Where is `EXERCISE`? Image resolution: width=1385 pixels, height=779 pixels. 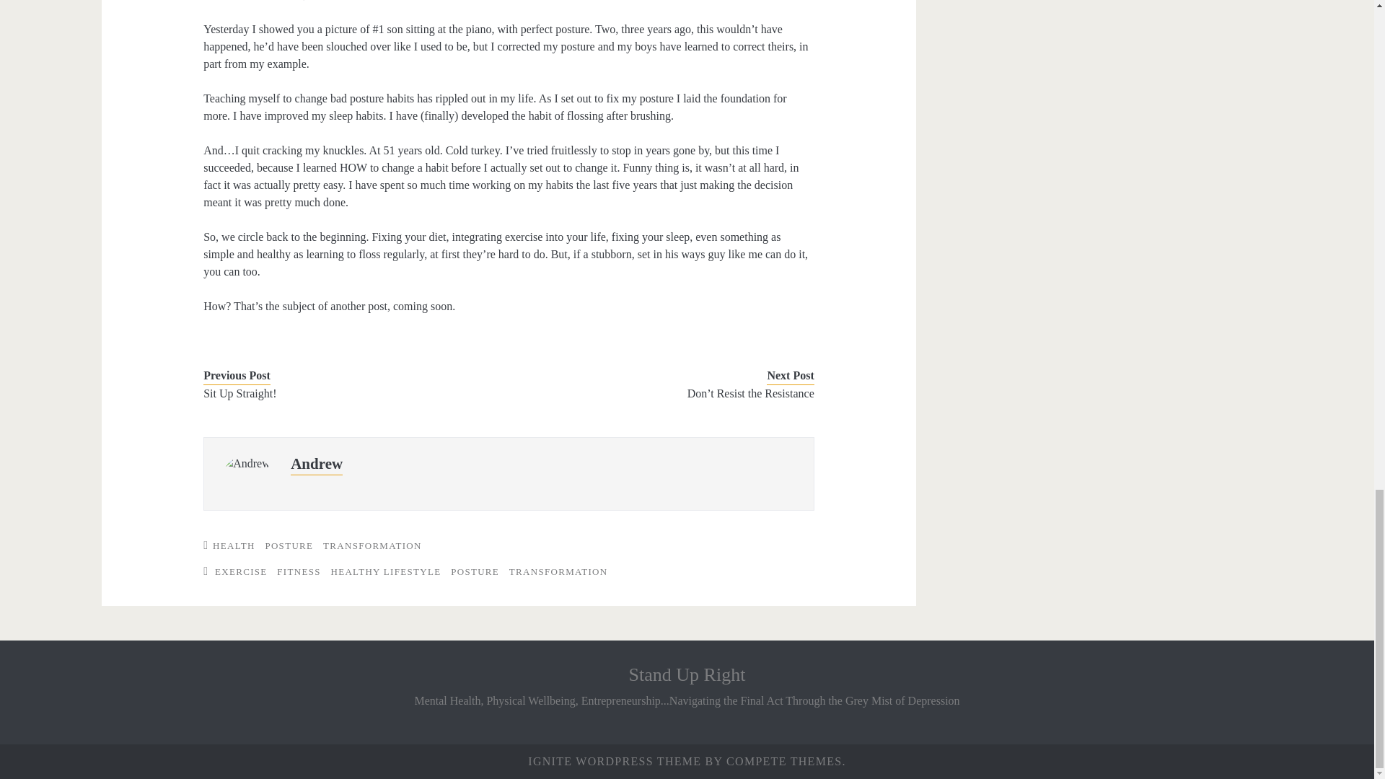
EXERCISE is located at coordinates (241, 571).